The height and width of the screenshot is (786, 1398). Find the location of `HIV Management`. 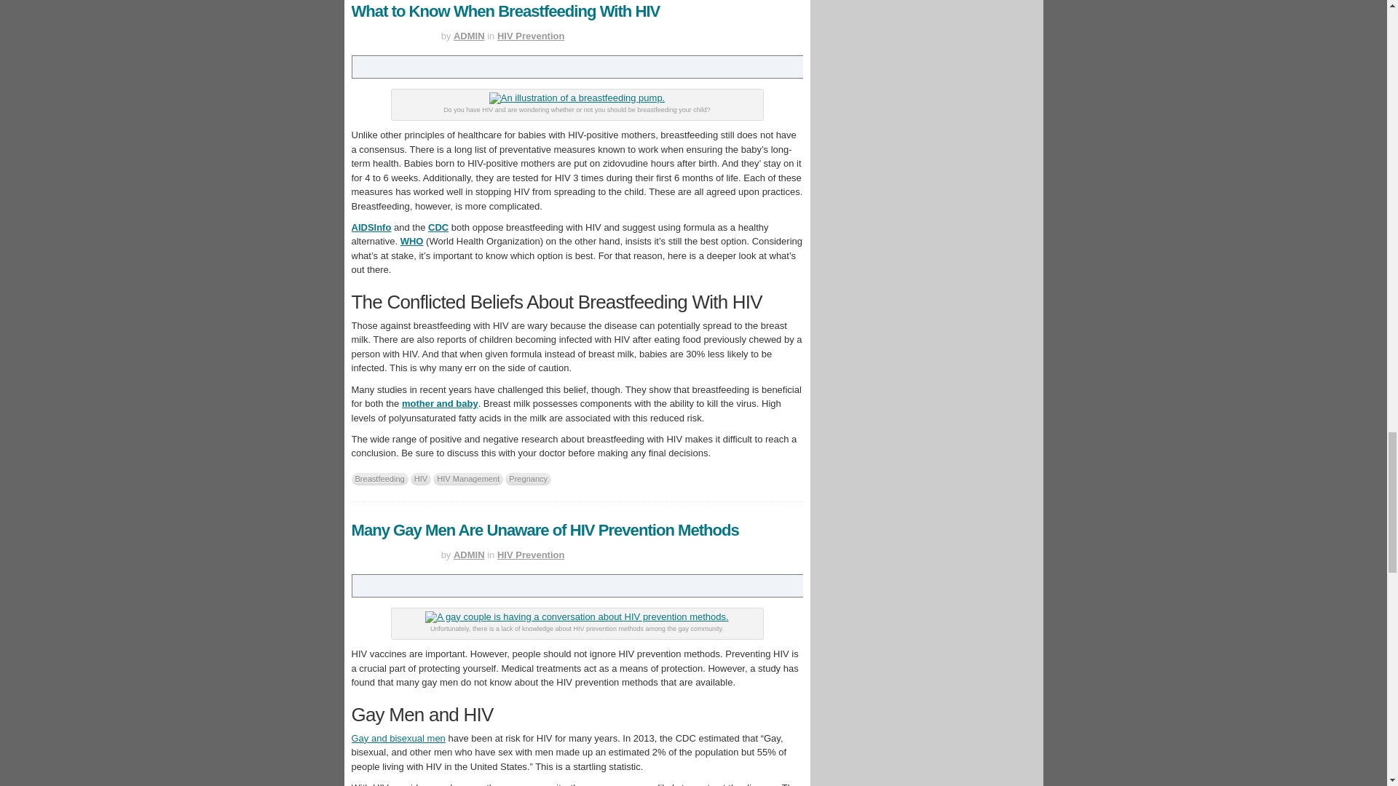

HIV Management is located at coordinates (468, 479).